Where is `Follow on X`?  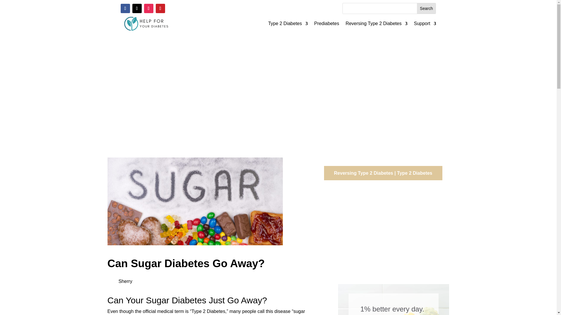
Follow on X is located at coordinates (136, 8).